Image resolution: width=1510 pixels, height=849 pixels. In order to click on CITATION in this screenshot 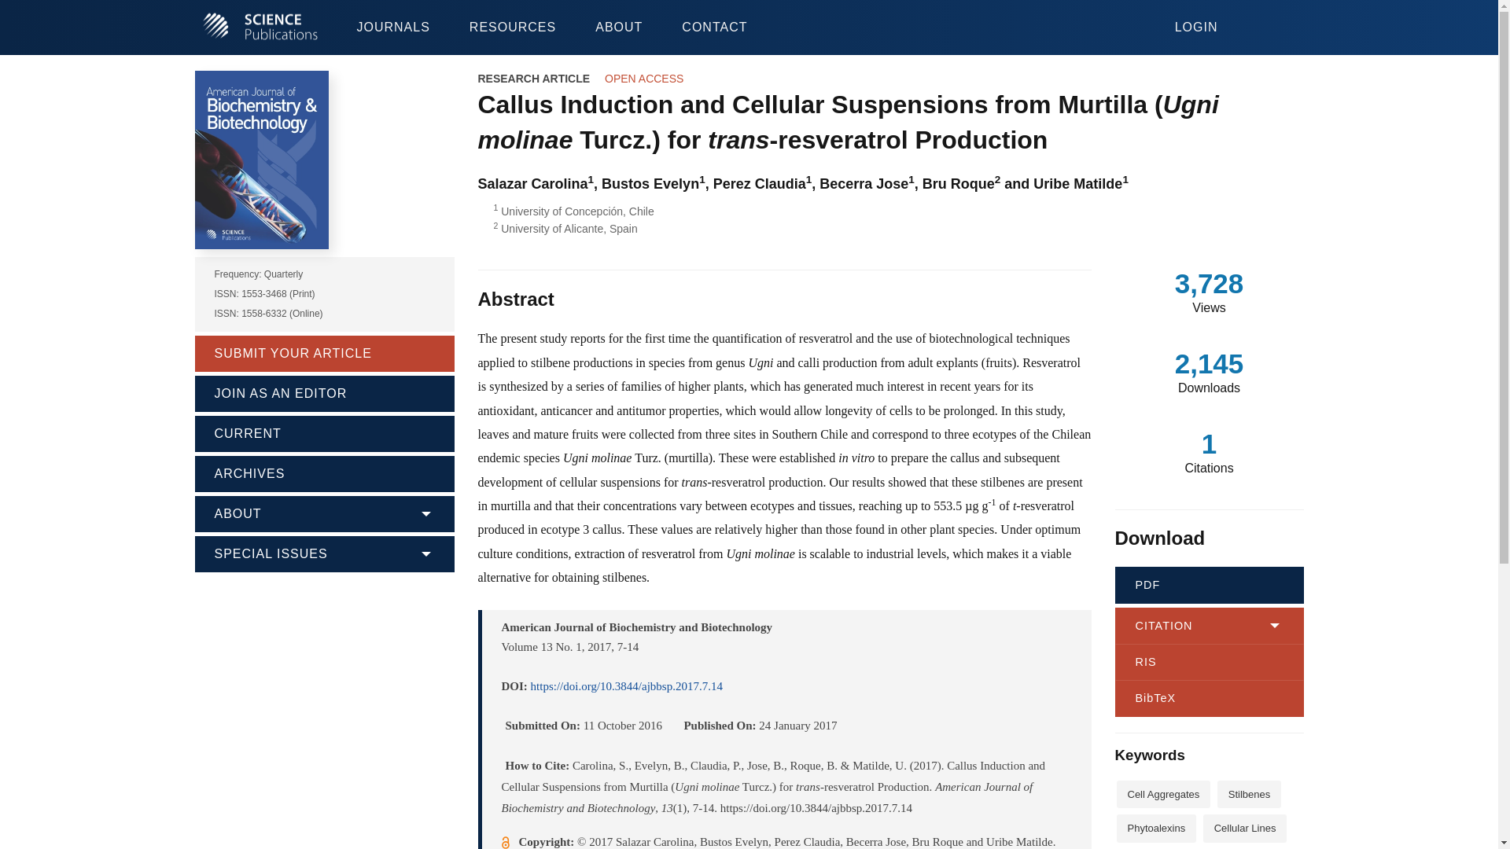, I will do `click(1210, 626)`.